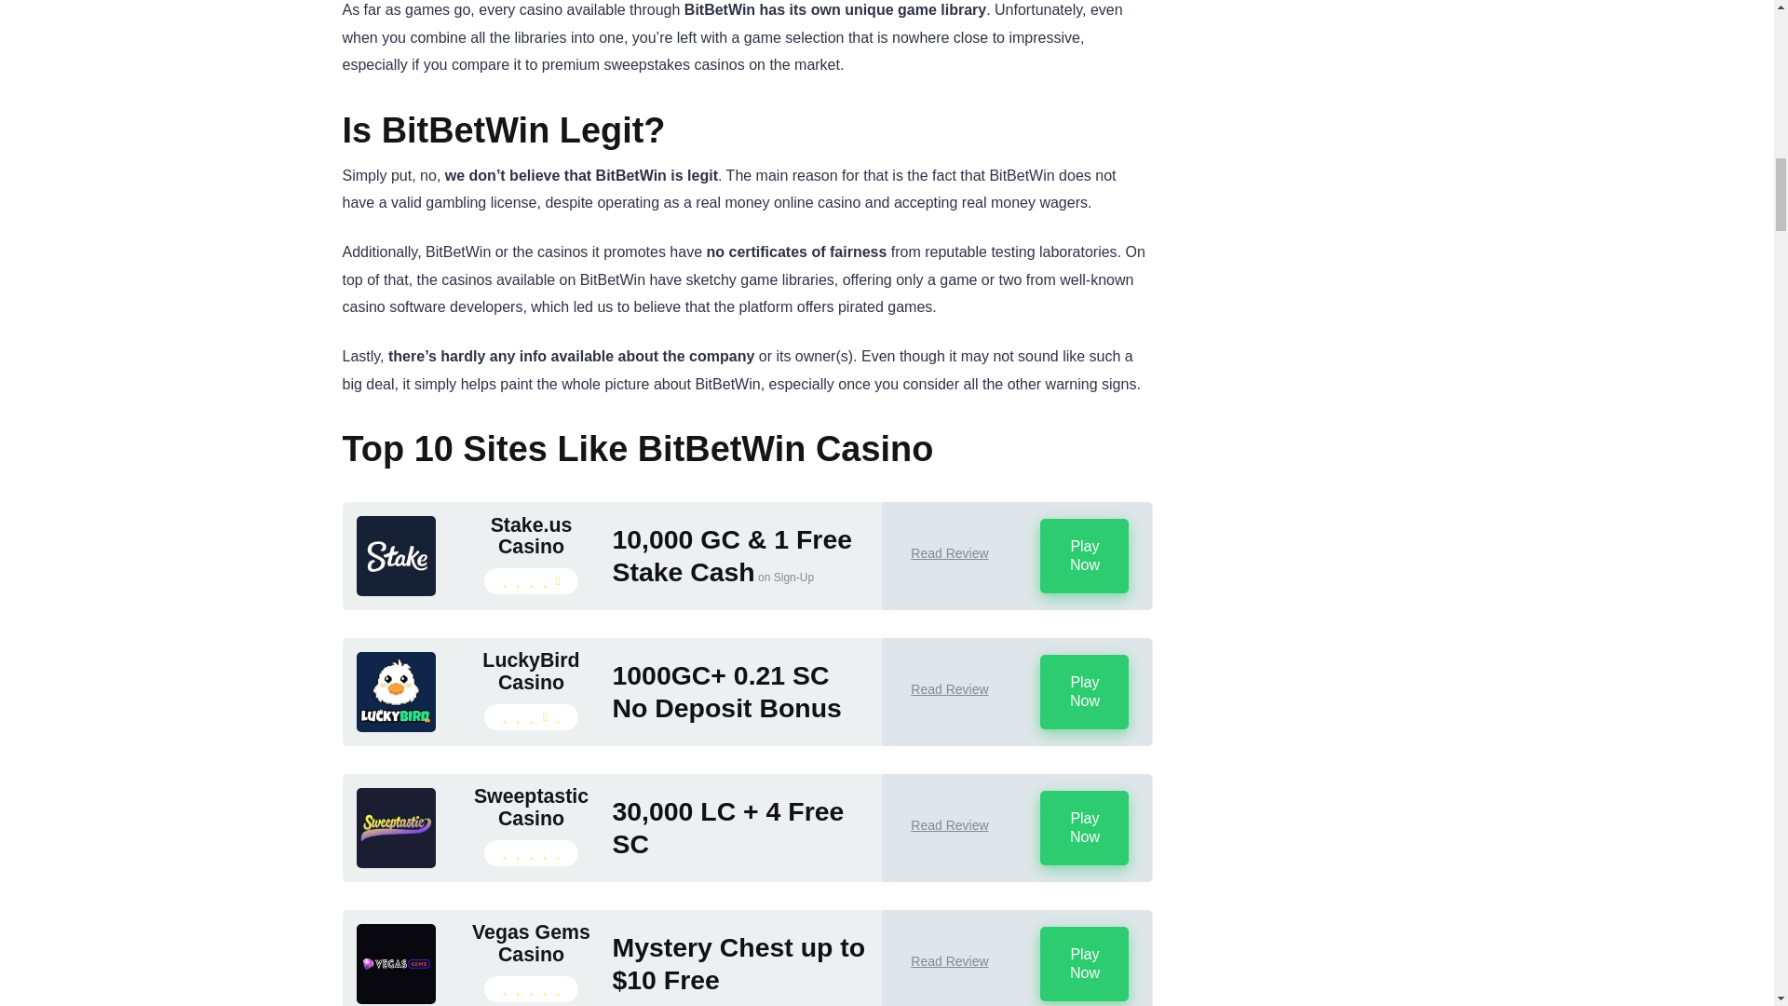  I want to click on Vegas Gems Casino, so click(530, 944).